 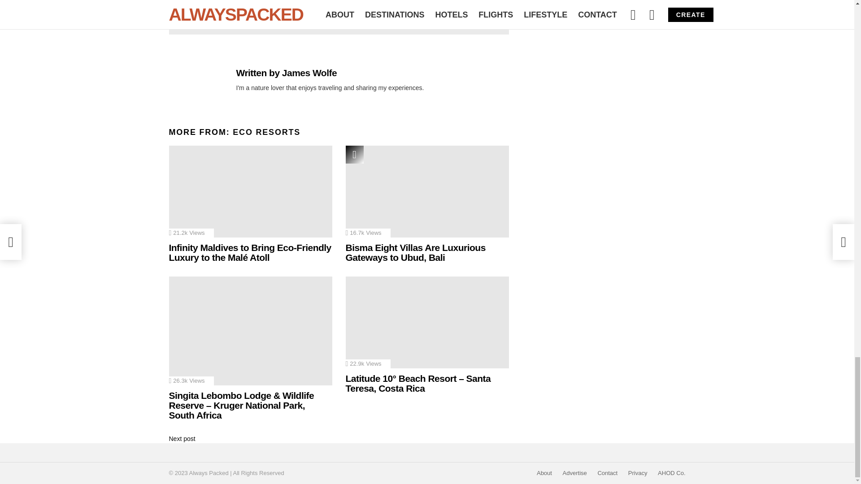 I want to click on Bisma Eight Villas Are Luxurious Gateways to Ubud, Bali, so click(x=427, y=192).